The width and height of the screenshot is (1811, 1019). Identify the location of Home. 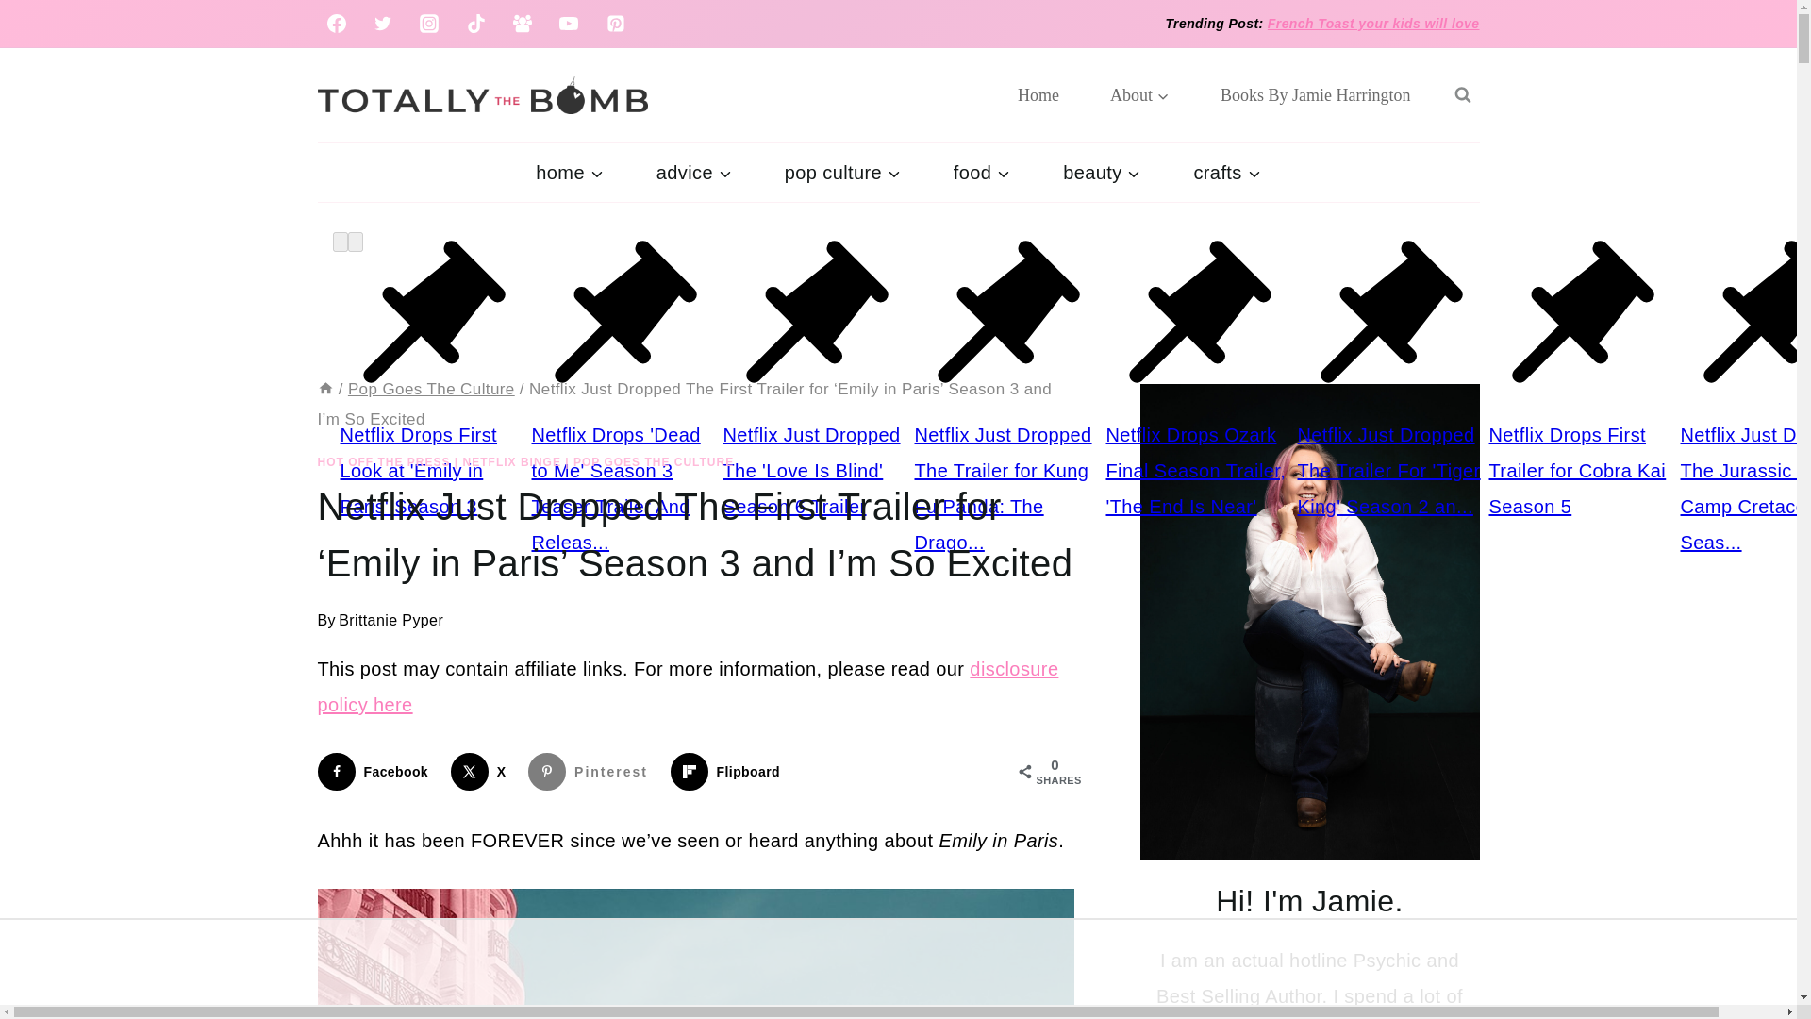
(1038, 94).